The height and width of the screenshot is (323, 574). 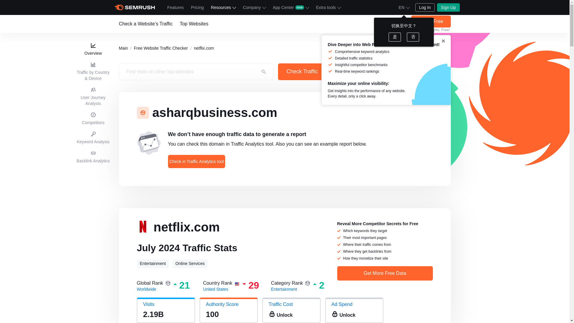 I want to click on Features, so click(x=175, y=7).